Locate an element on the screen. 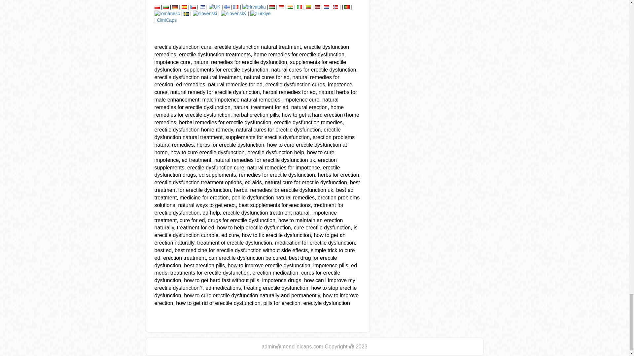  Hrvatska is located at coordinates (254, 7).